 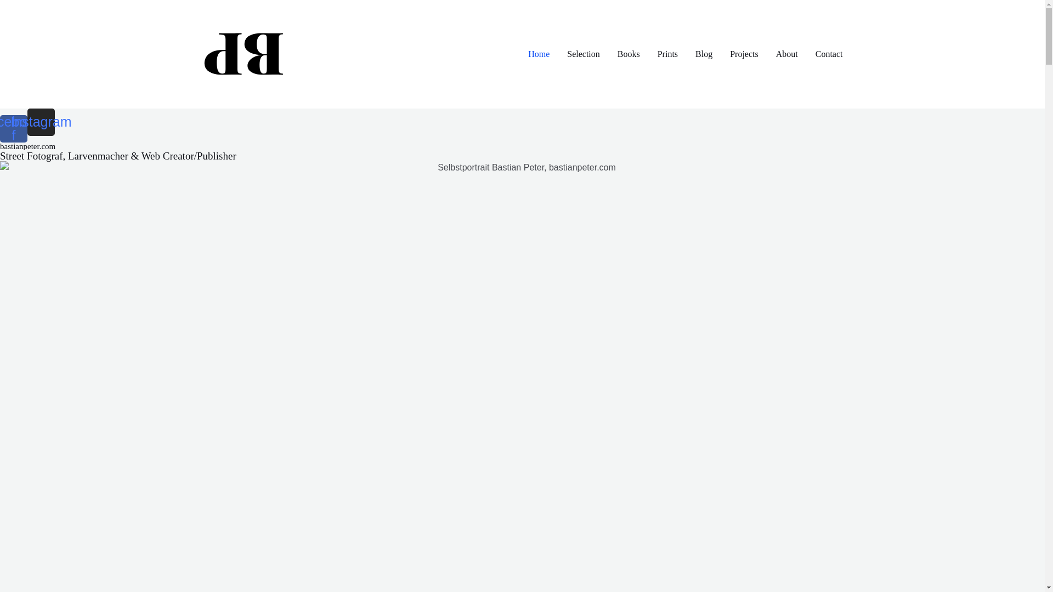 I want to click on Projects, so click(x=744, y=54).